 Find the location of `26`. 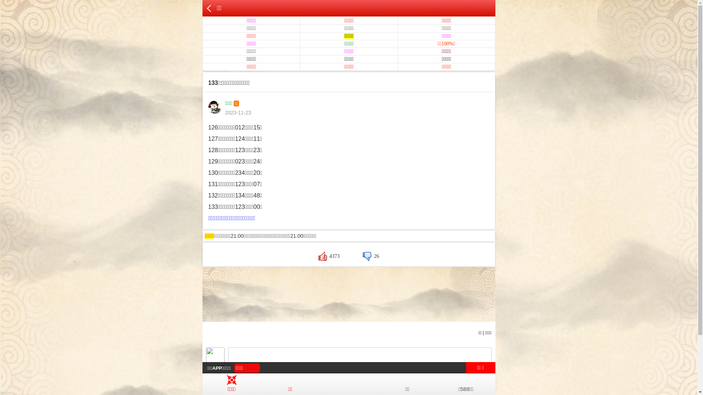

26 is located at coordinates (371, 256).